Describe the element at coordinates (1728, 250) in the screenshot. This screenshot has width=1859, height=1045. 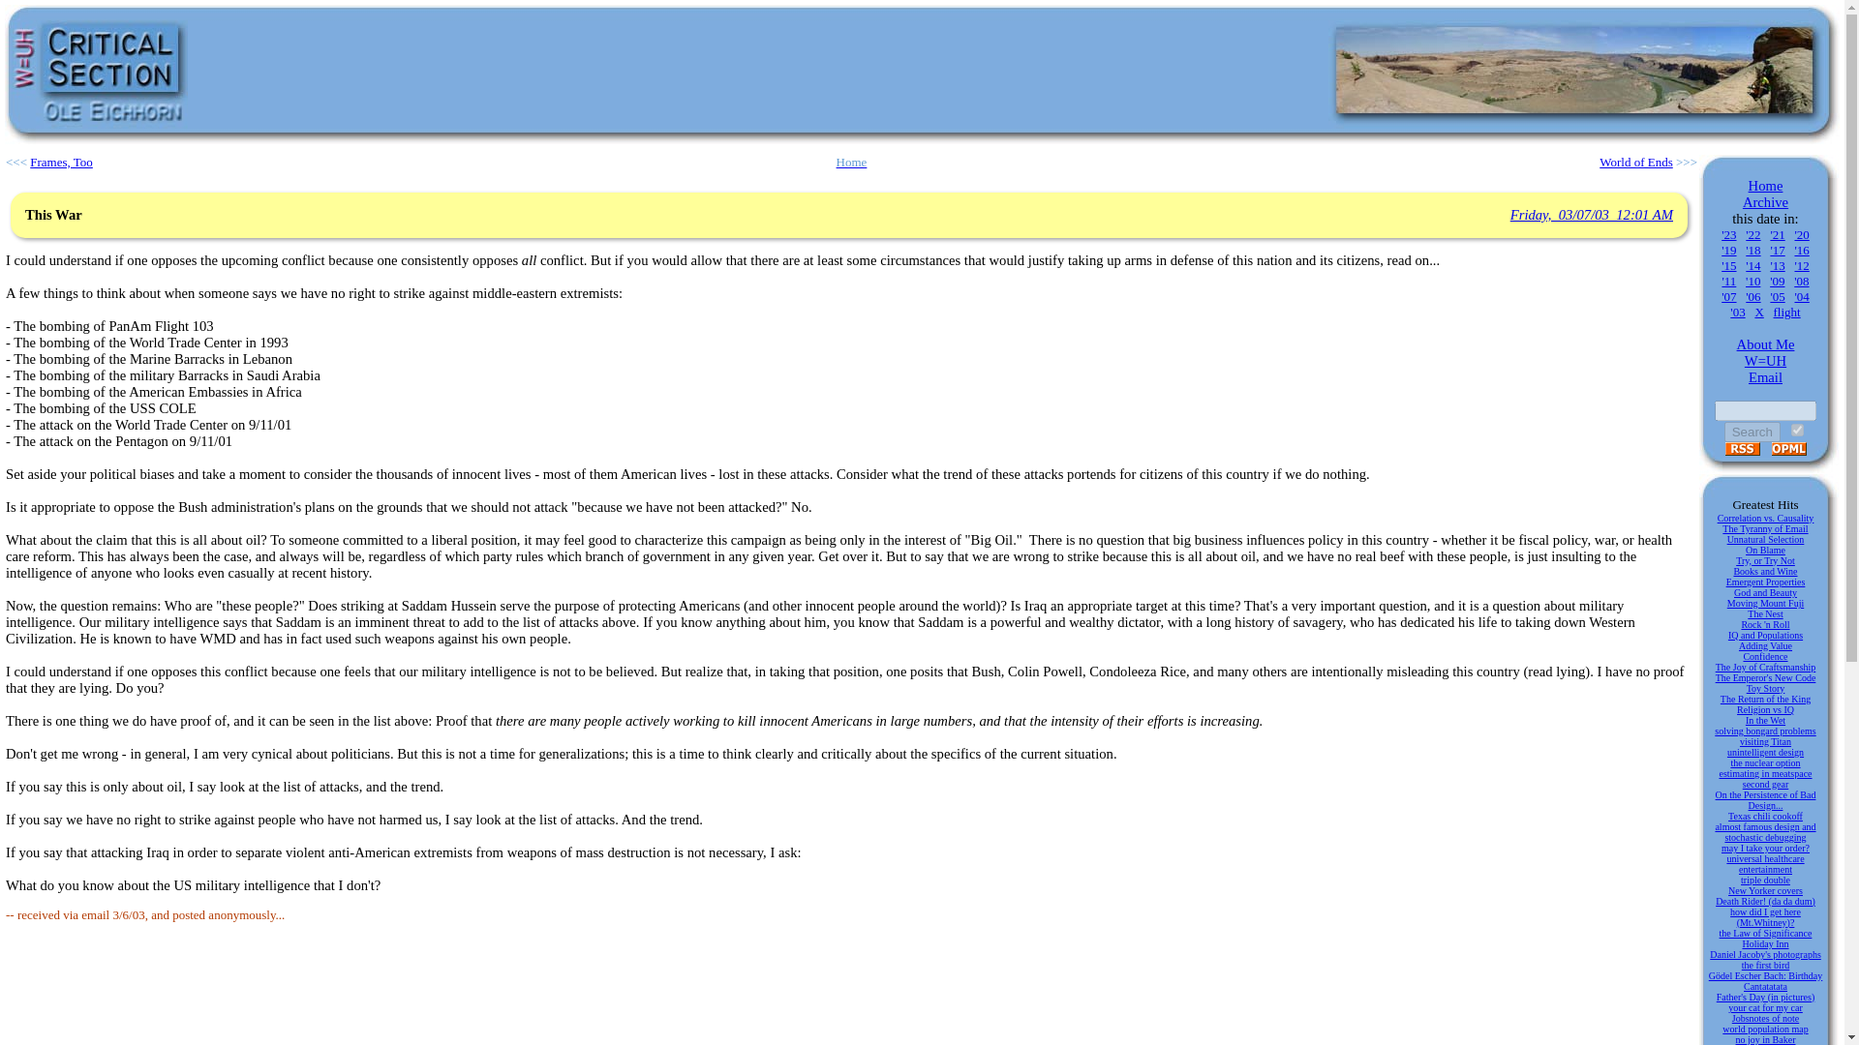
I see `'19` at that location.